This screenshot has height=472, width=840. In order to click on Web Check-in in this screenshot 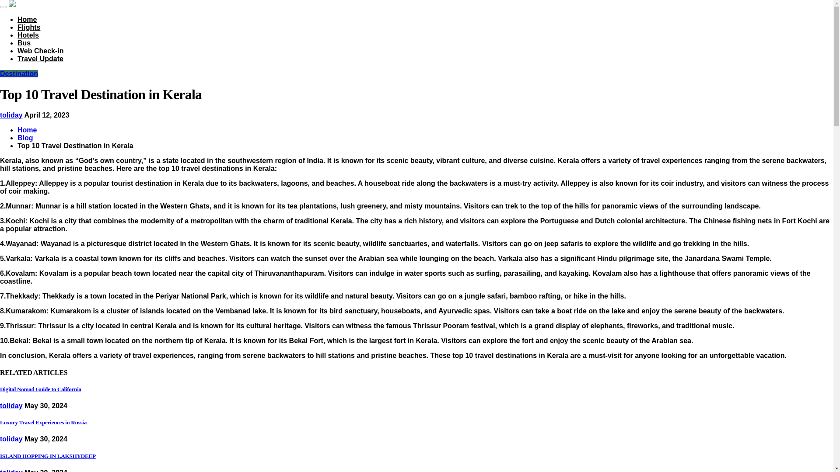, I will do `click(40, 51)`.